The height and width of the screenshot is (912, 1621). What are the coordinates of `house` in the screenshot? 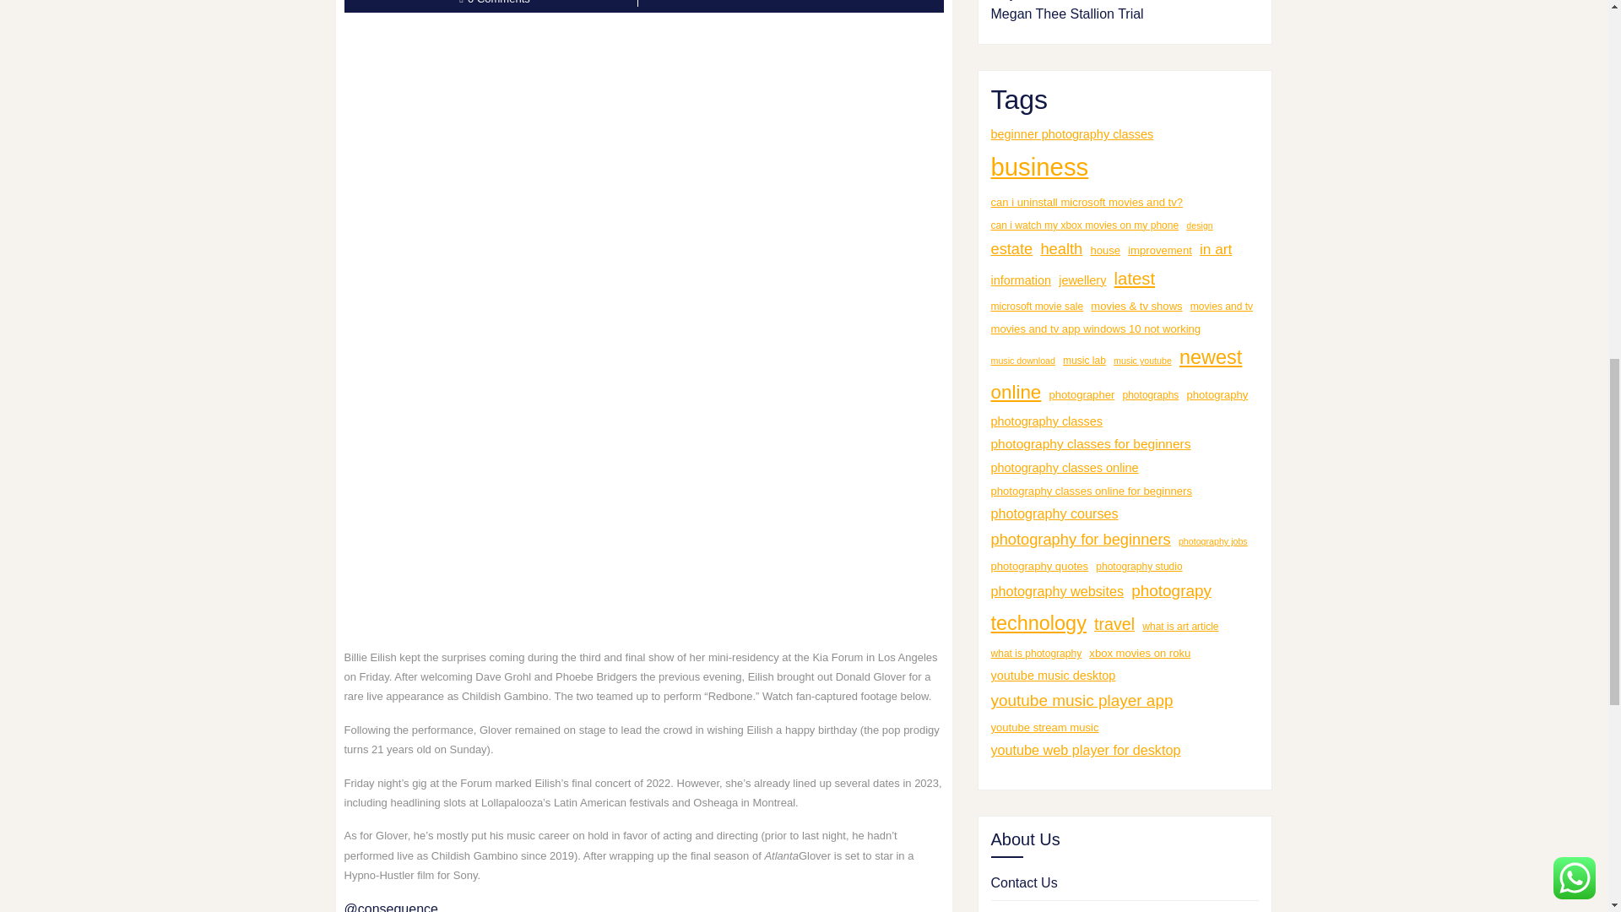 It's located at (1104, 250).